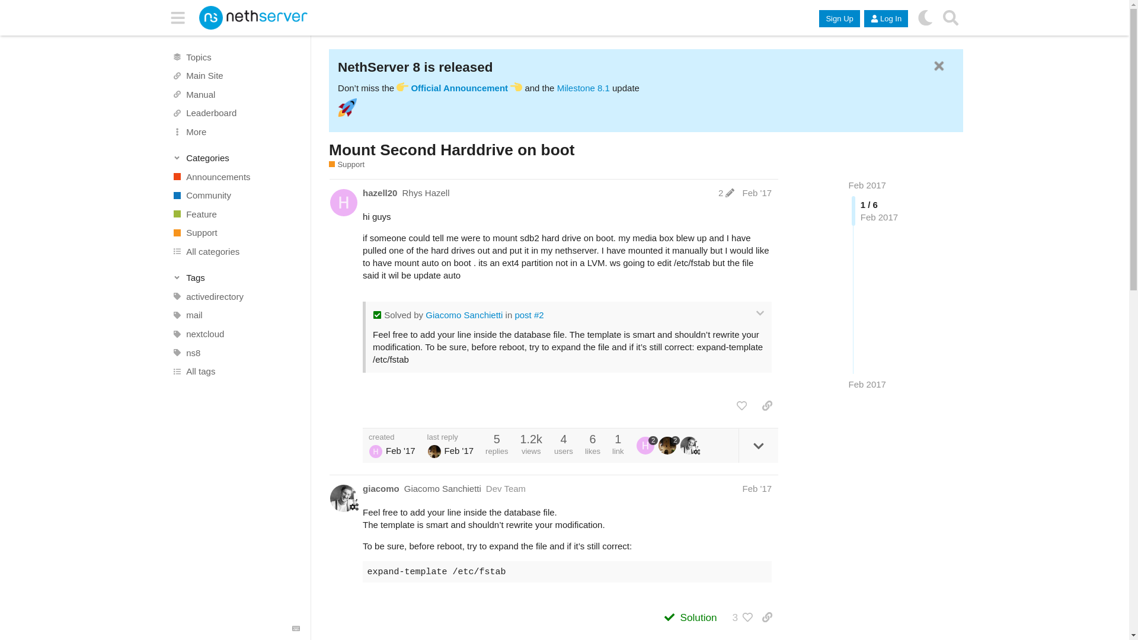 The image size is (1138, 640). Describe the element at coordinates (235, 57) in the screenshot. I see `All topics` at that location.